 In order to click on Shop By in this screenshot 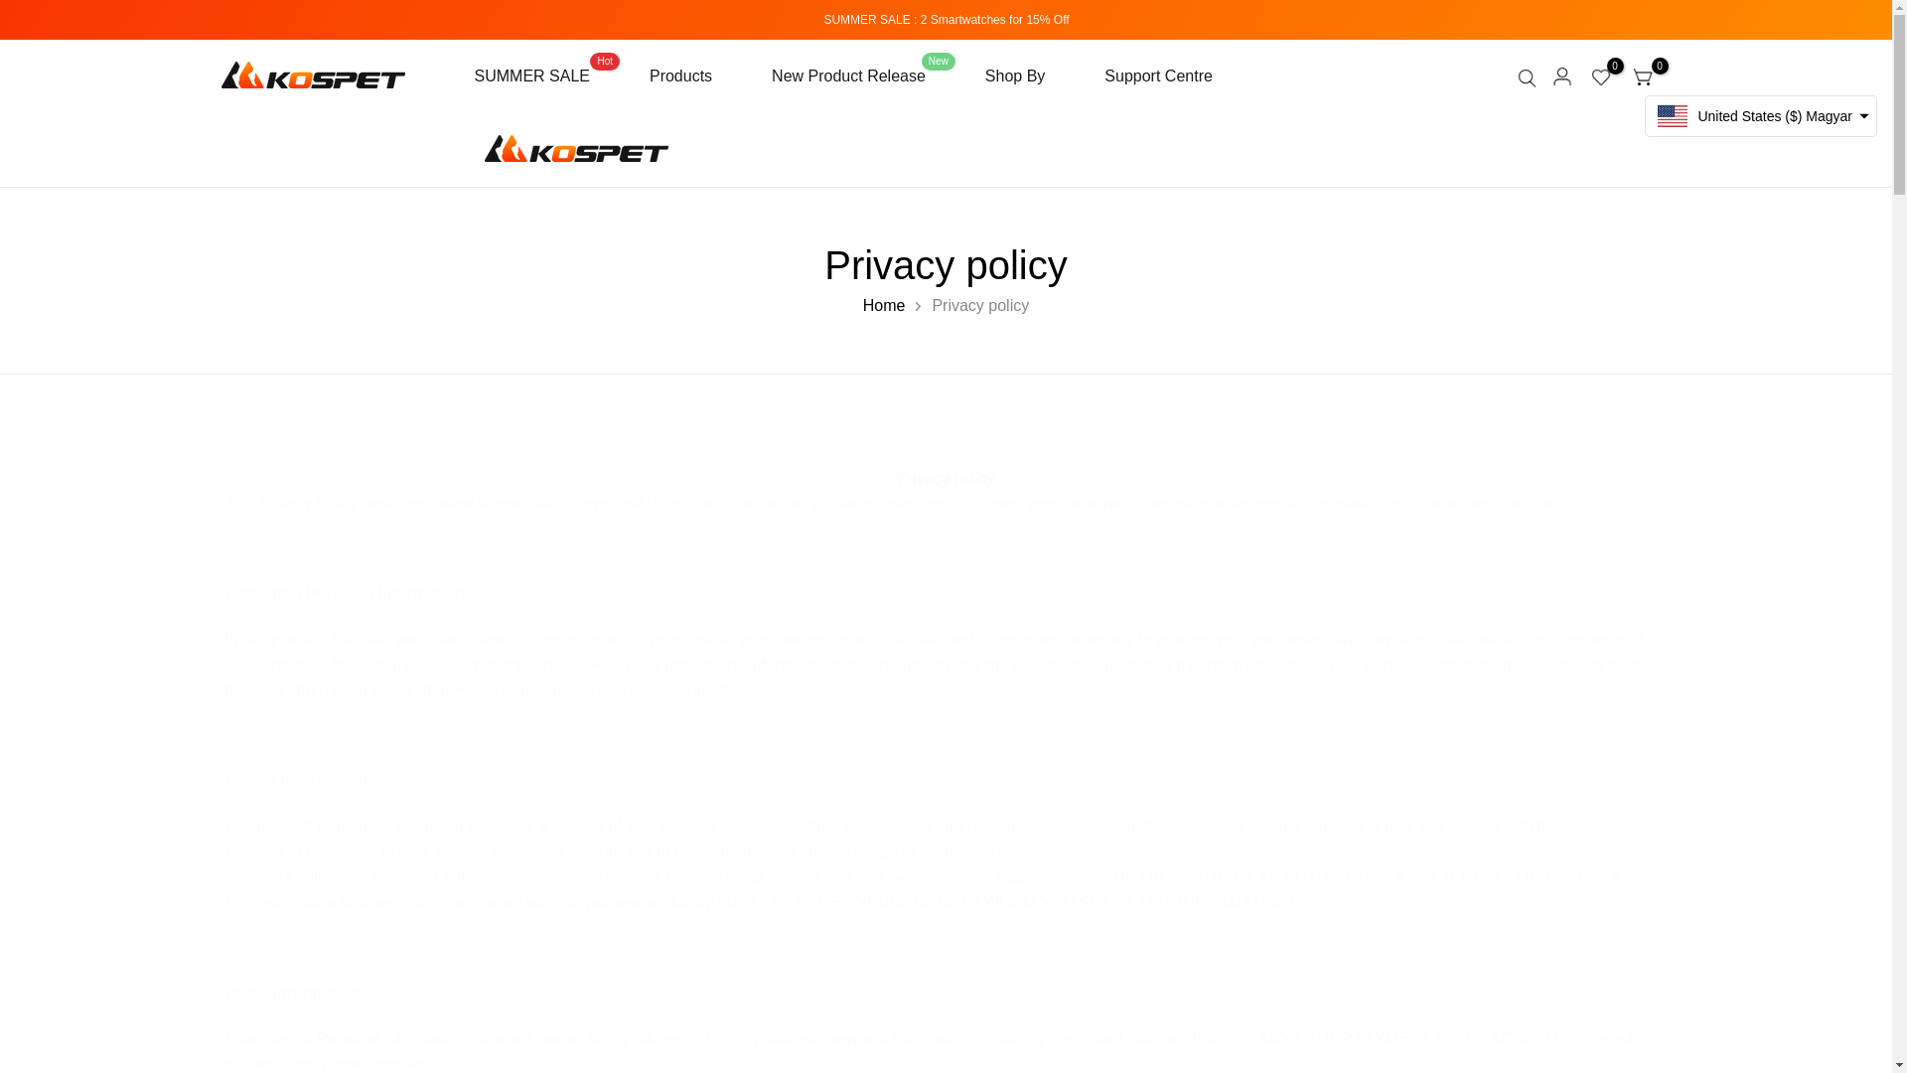, I will do `click(1144, 76)`.